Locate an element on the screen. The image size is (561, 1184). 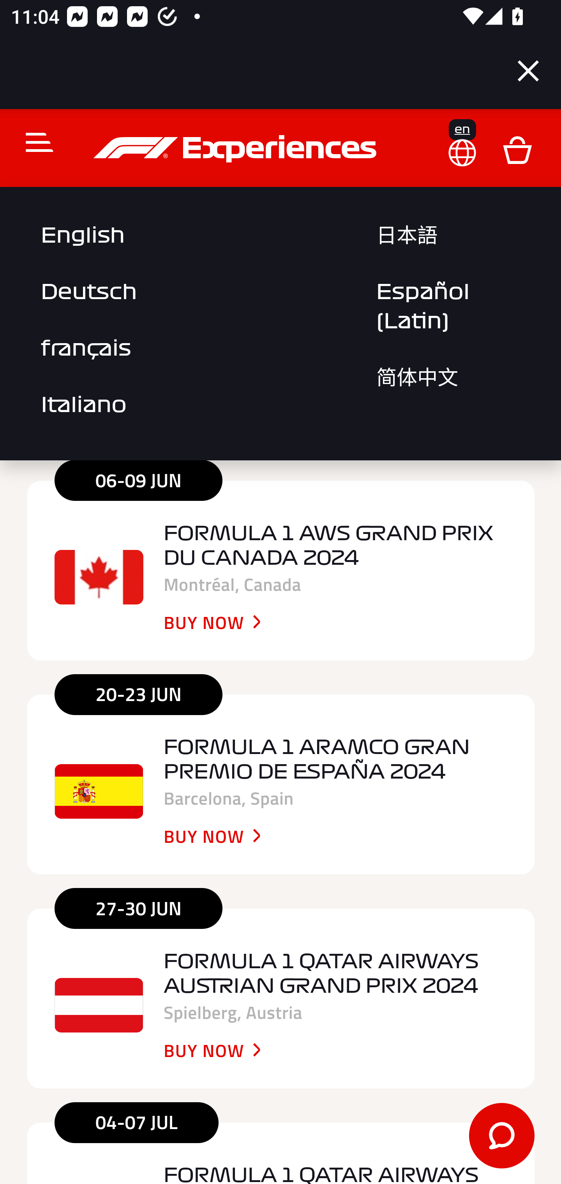
Close is located at coordinates (528, 71).